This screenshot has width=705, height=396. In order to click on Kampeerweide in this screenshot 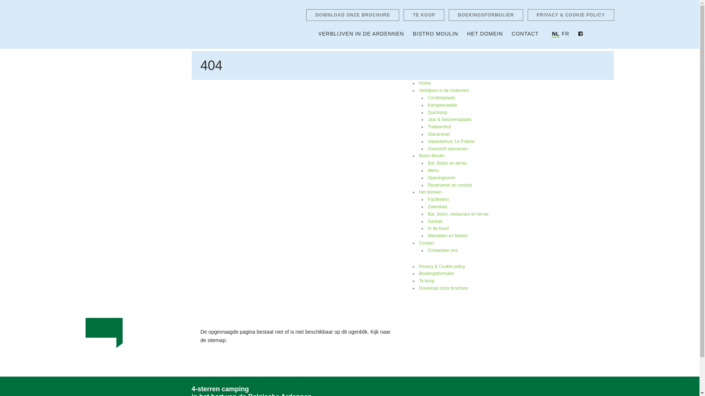, I will do `click(442, 106)`.